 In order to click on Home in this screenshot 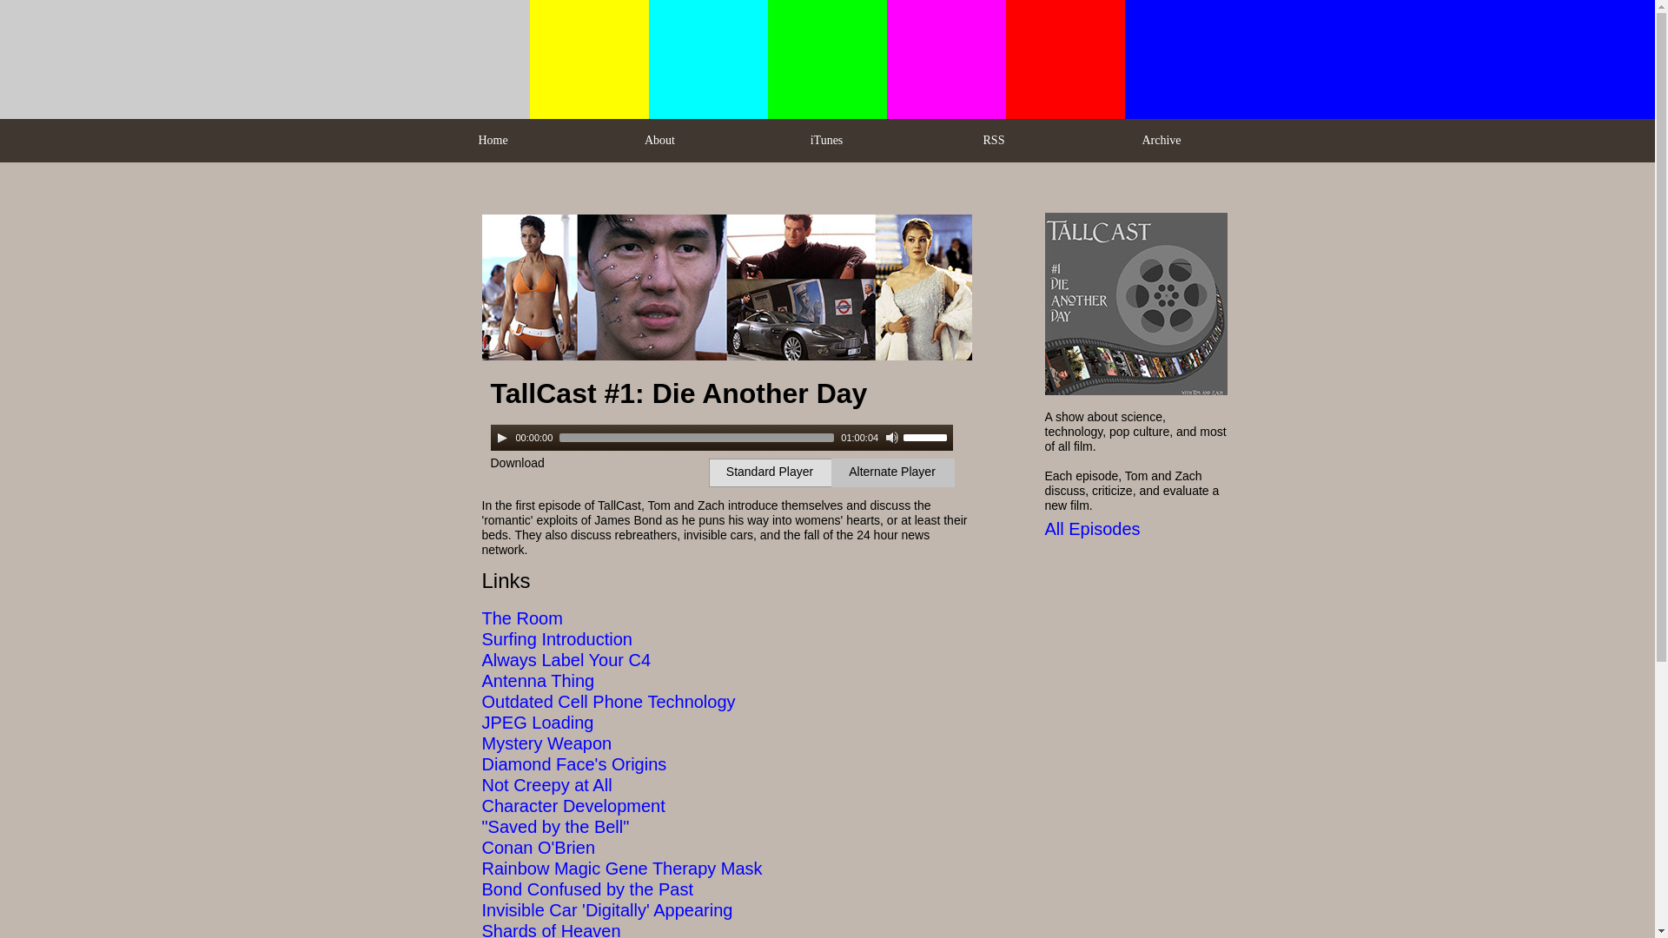, I will do `click(493, 141)`.